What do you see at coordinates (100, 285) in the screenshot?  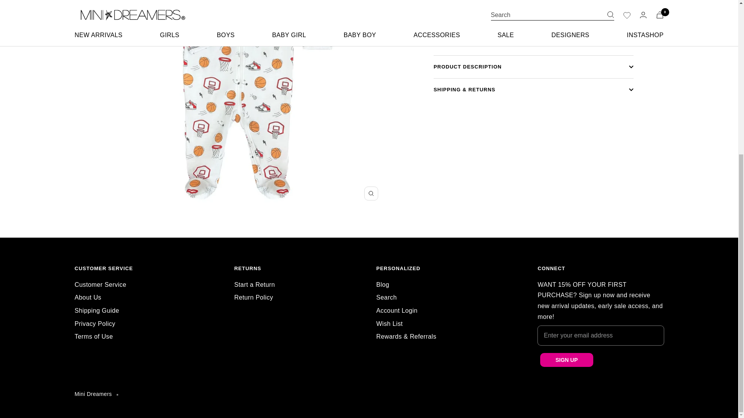 I see `Customer Service` at bounding box center [100, 285].